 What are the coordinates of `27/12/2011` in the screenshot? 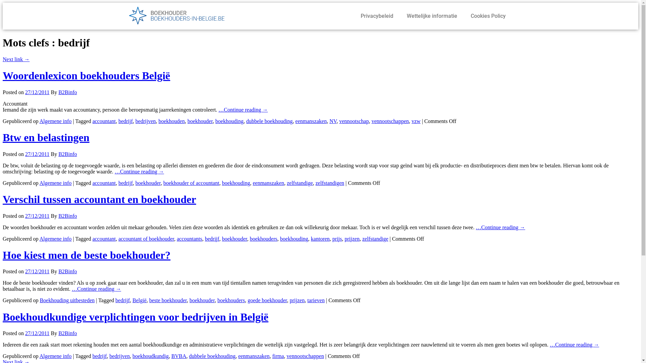 It's located at (37, 154).